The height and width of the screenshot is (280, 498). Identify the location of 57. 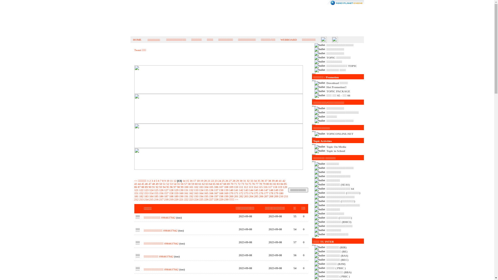
(186, 184).